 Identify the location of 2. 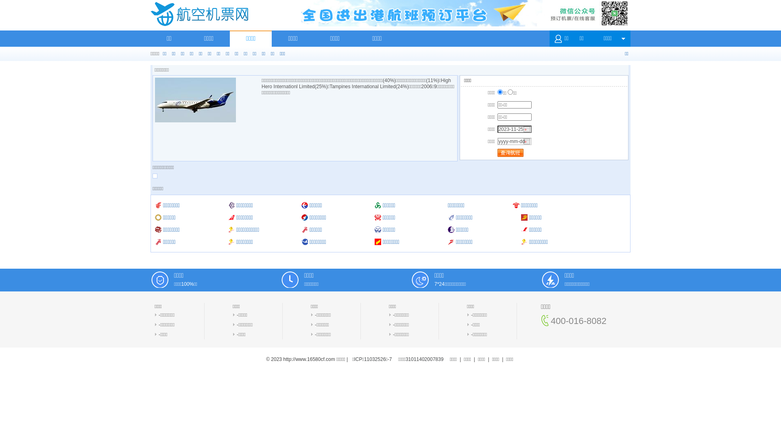
(510, 92).